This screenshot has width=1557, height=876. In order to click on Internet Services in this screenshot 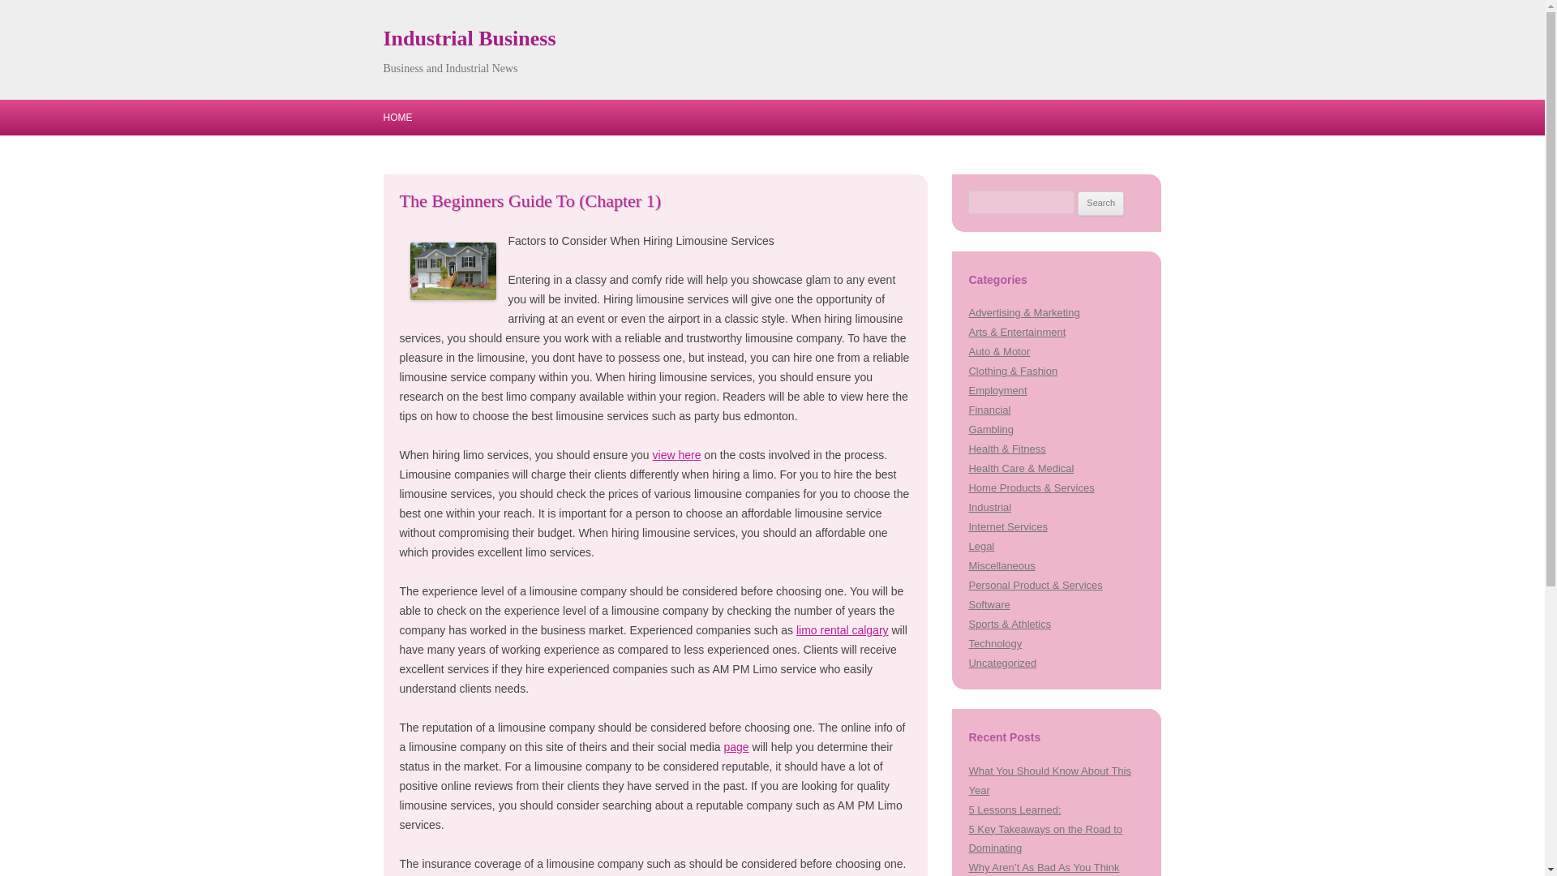, I will do `click(1007, 526)`.